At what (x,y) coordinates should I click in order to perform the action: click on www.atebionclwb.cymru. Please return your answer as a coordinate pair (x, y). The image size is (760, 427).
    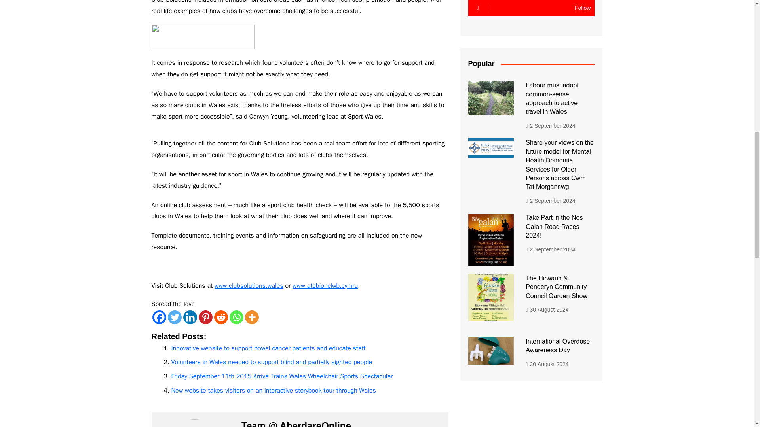
    Looking at the image, I should click on (325, 285).